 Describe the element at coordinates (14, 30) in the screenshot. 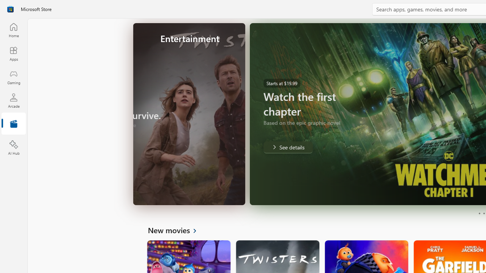

I see `Home` at that location.